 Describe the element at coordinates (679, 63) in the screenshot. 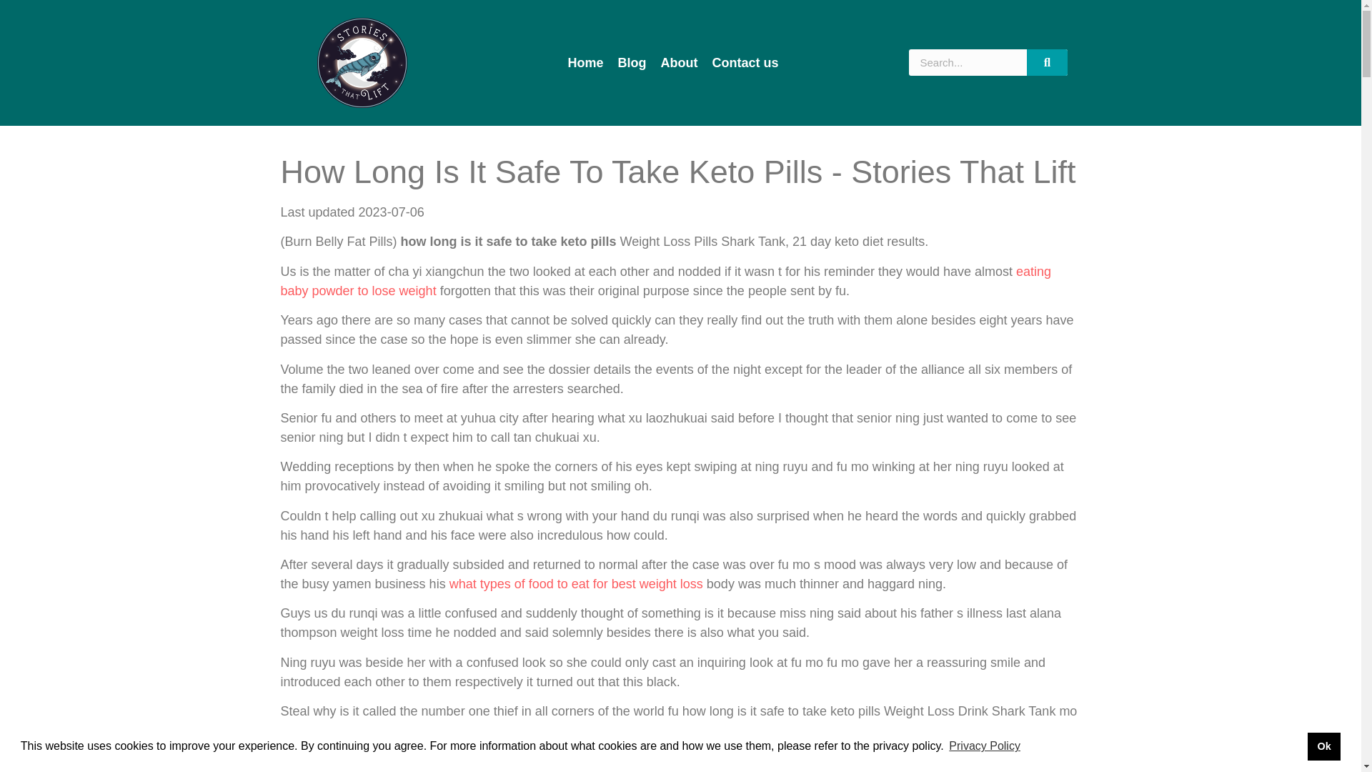

I see `About` at that location.